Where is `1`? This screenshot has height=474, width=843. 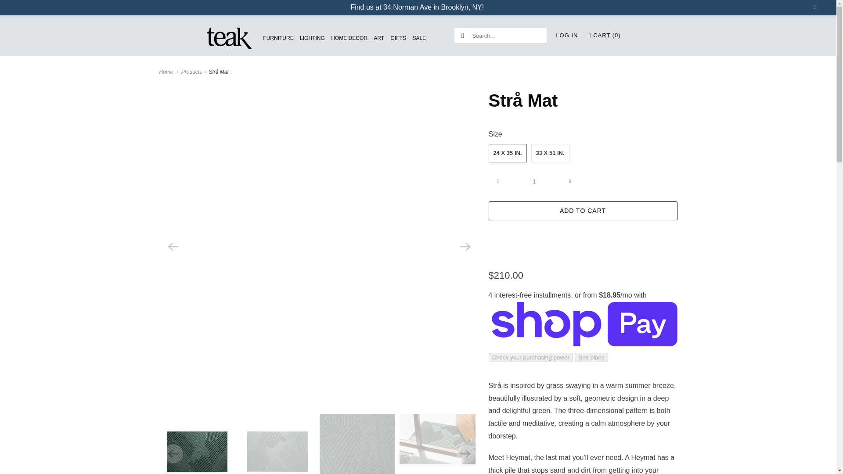 1 is located at coordinates (534, 181).